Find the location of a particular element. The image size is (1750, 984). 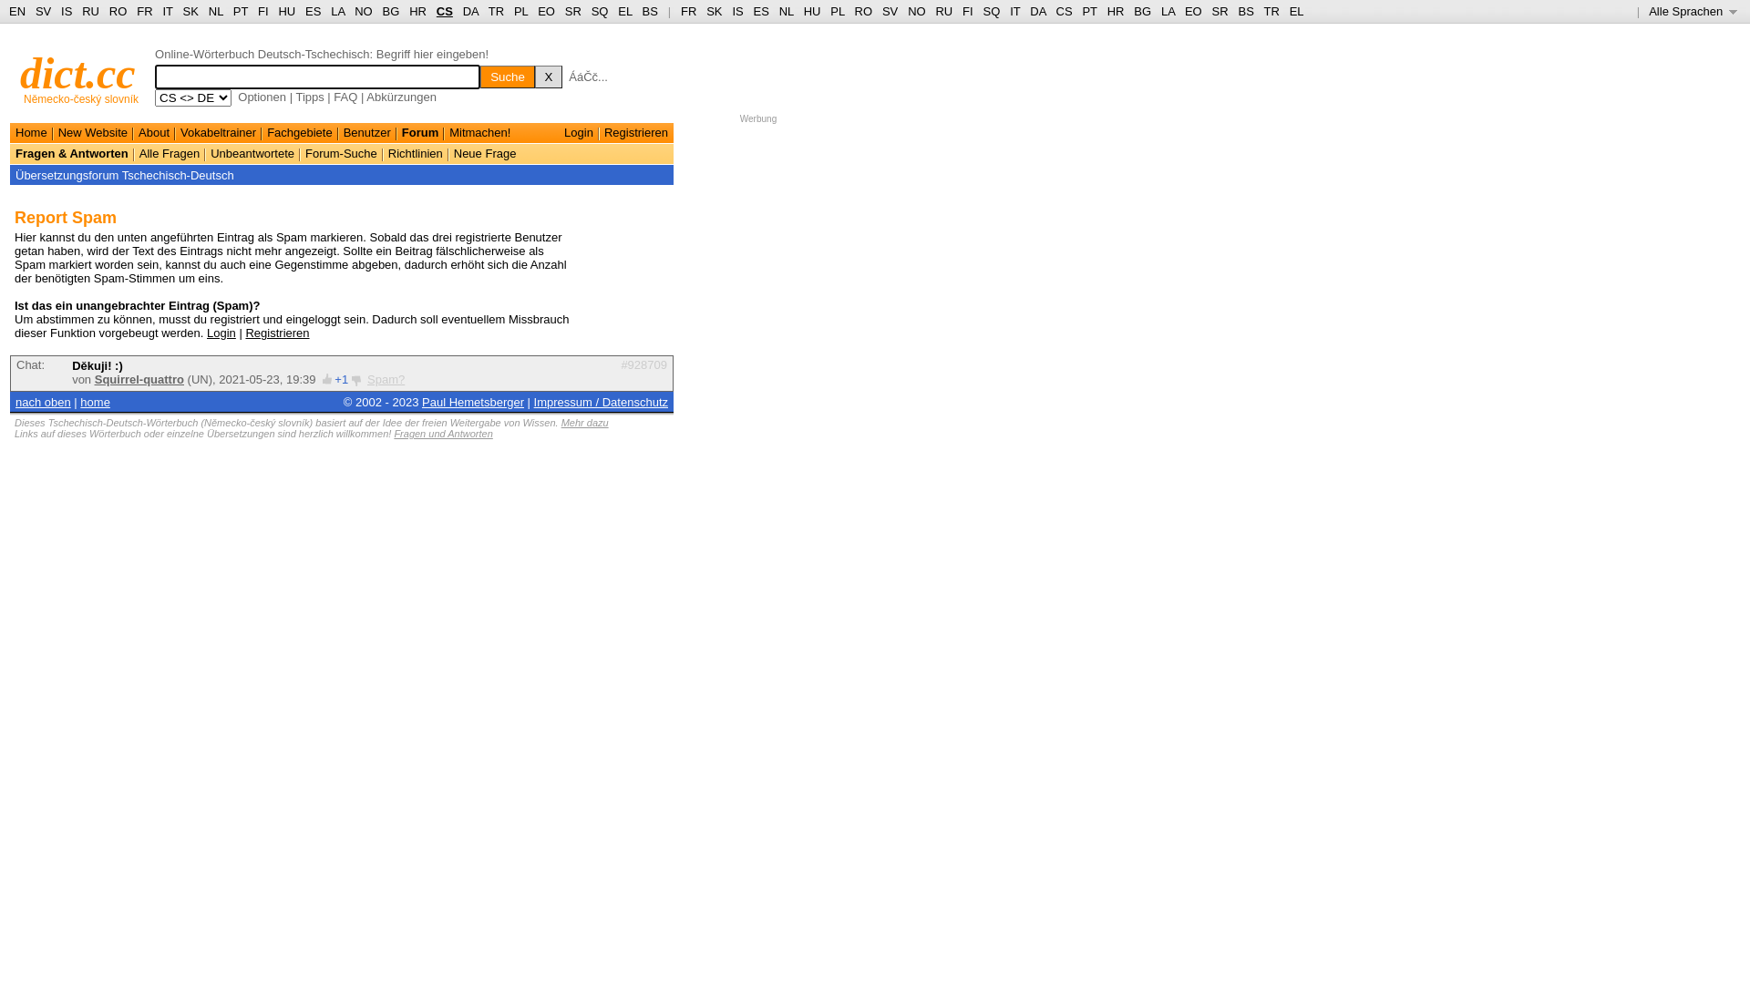

Login is located at coordinates (579, 133).